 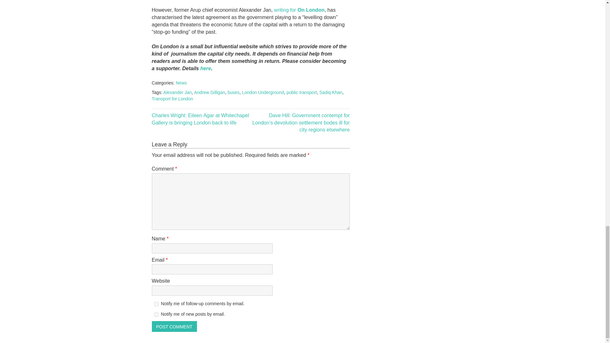 What do you see at coordinates (156, 304) in the screenshot?
I see `subscribe` at bounding box center [156, 304].